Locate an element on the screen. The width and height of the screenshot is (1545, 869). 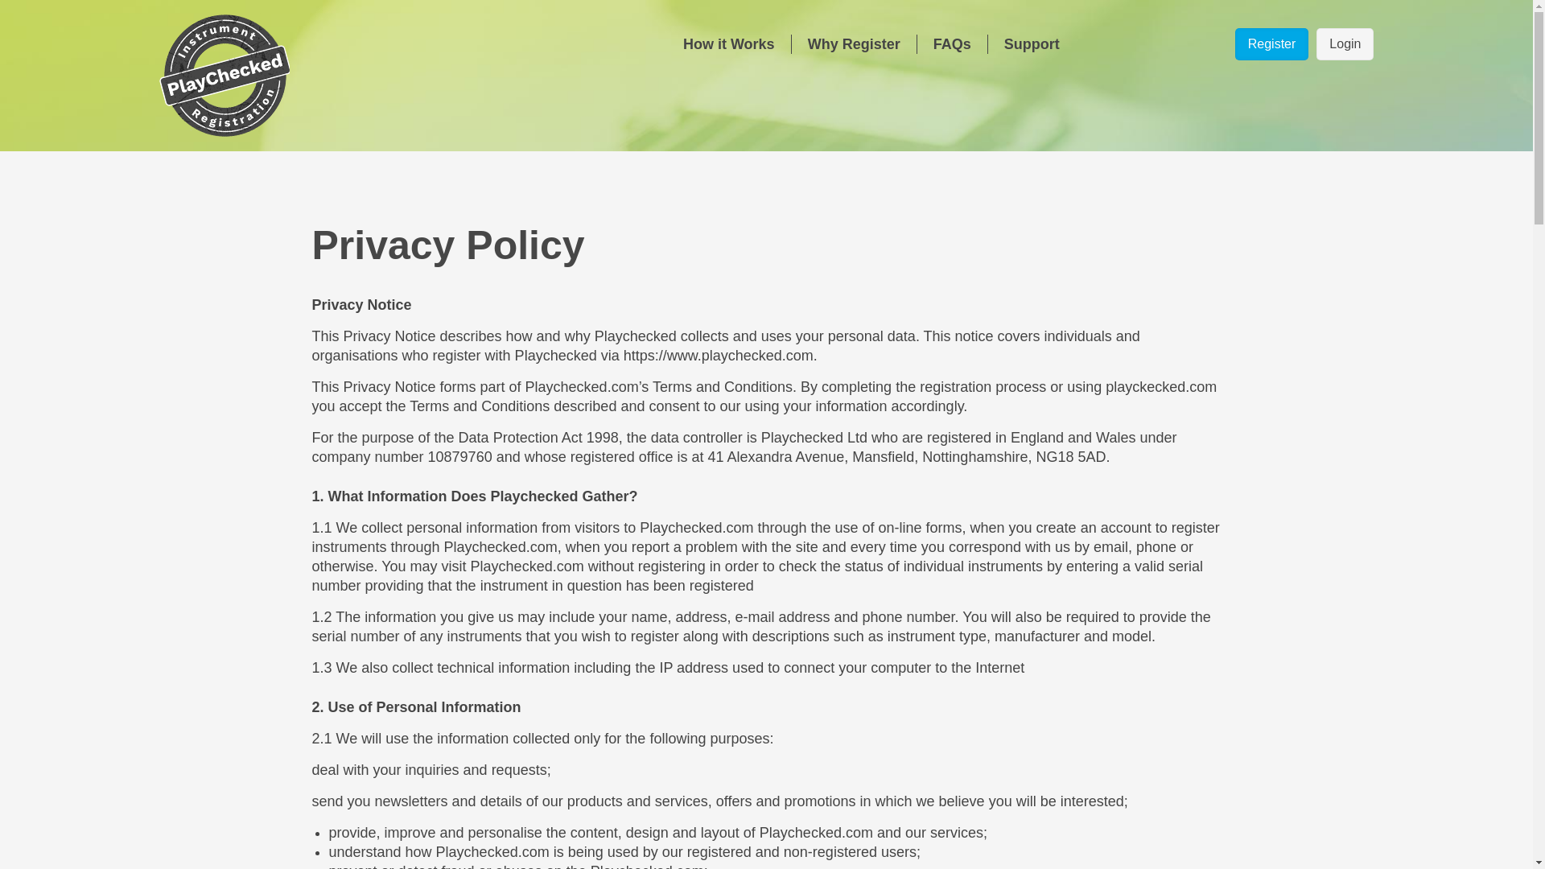
Register is located at coordinates (1271, 43).